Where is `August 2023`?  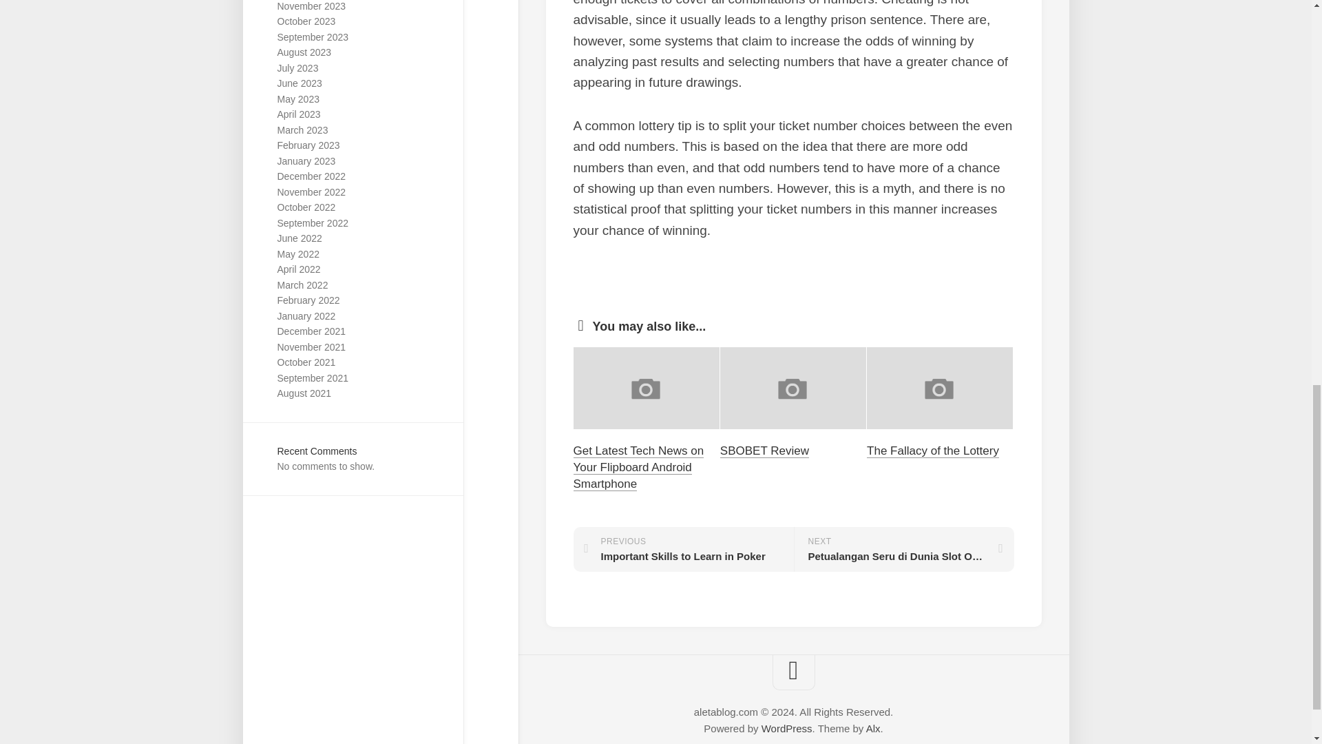 August 2023 is located at coordinates (304, 52).